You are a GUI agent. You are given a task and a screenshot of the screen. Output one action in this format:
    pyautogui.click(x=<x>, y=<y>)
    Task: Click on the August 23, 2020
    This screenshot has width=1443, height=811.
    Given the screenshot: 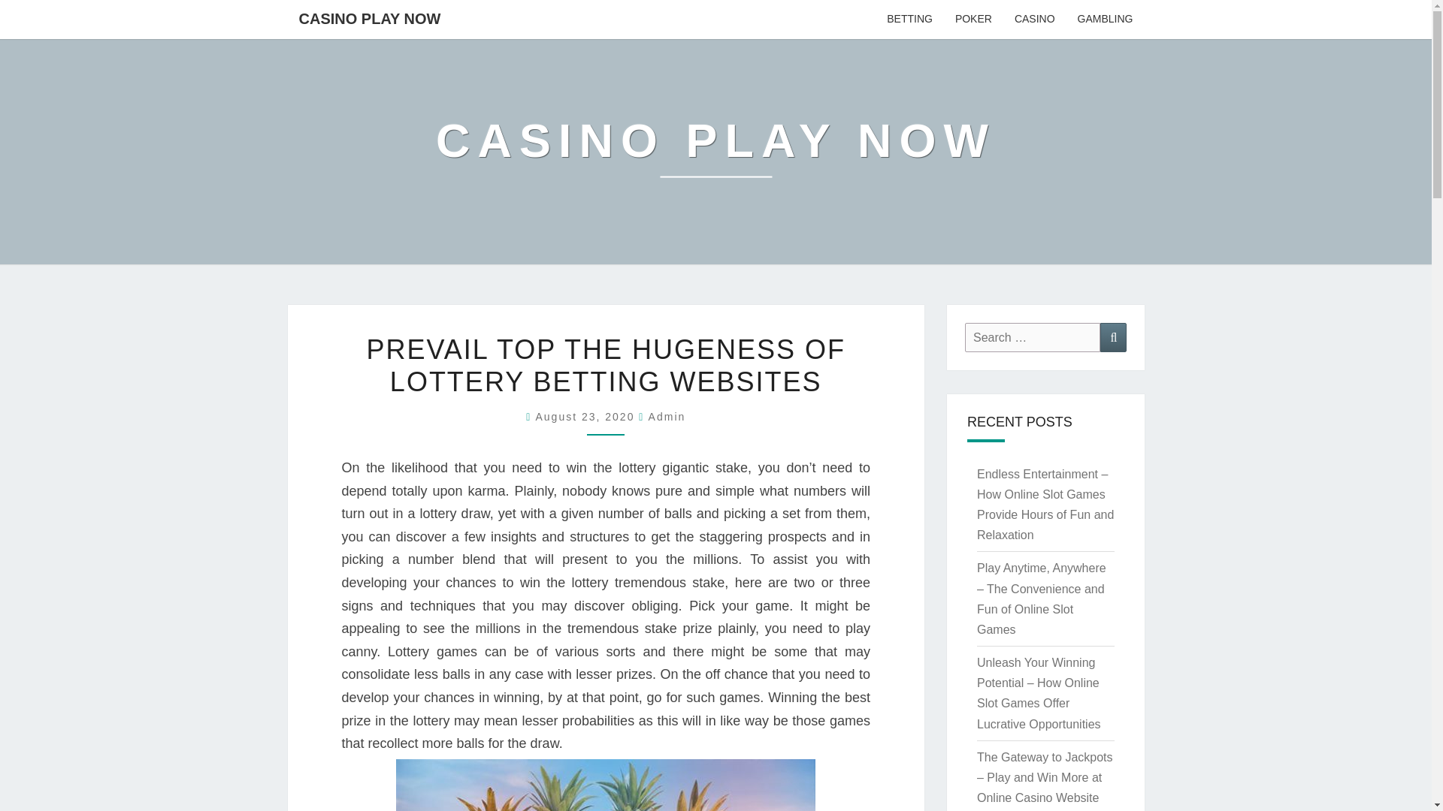 What is the action you would take?
    pyautogui.click(x=587, y=416)
    